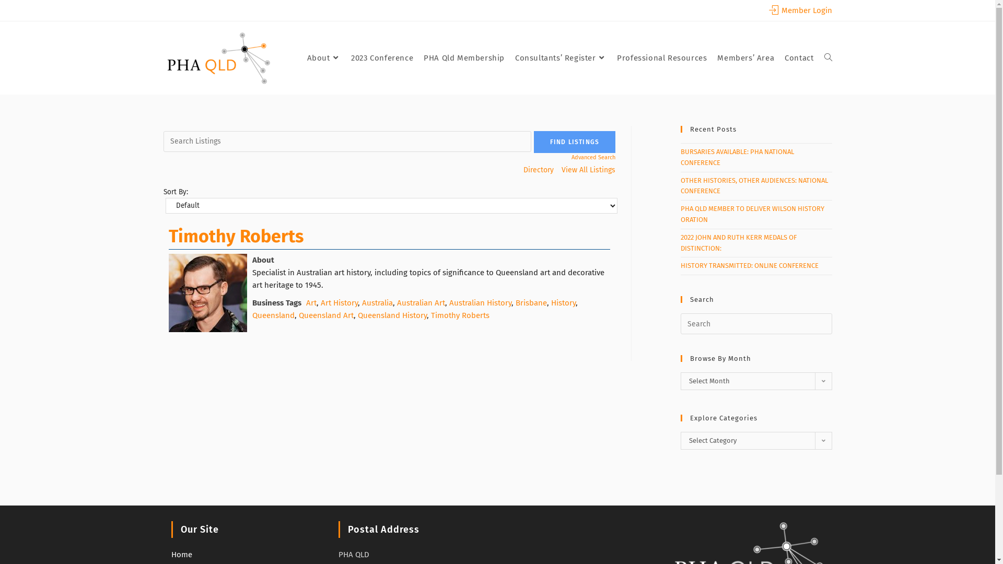 Image resolution: width=1003 pixels, height=564 pixels. I want to click on Toggle Website Search, so click(829, 58).